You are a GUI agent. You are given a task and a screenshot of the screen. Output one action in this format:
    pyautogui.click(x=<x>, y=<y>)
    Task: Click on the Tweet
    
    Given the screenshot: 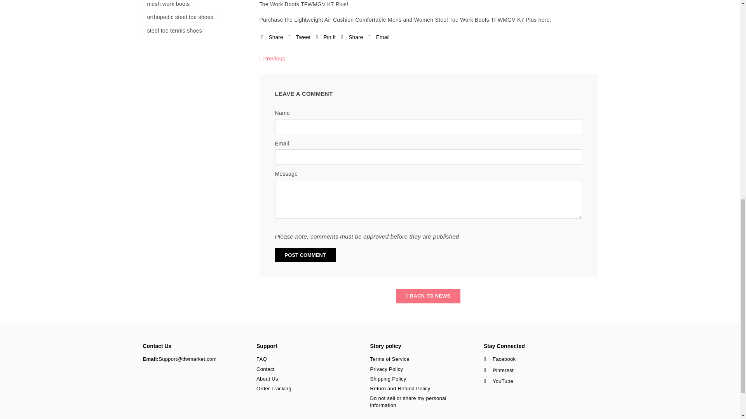 What is the action you would take?
    pyautogui.click(x=299, y=37)
    